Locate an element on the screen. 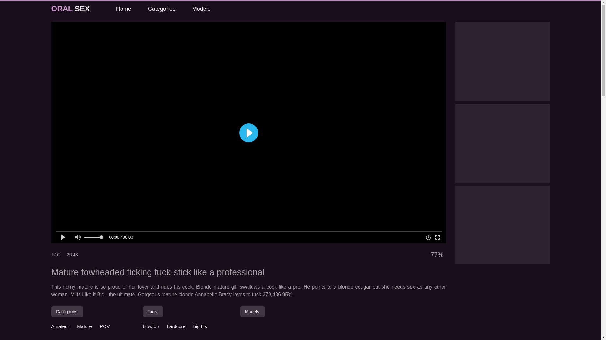 The height and width of the screenshot is (340, 606). big tits is located at coordinates (200, 326).